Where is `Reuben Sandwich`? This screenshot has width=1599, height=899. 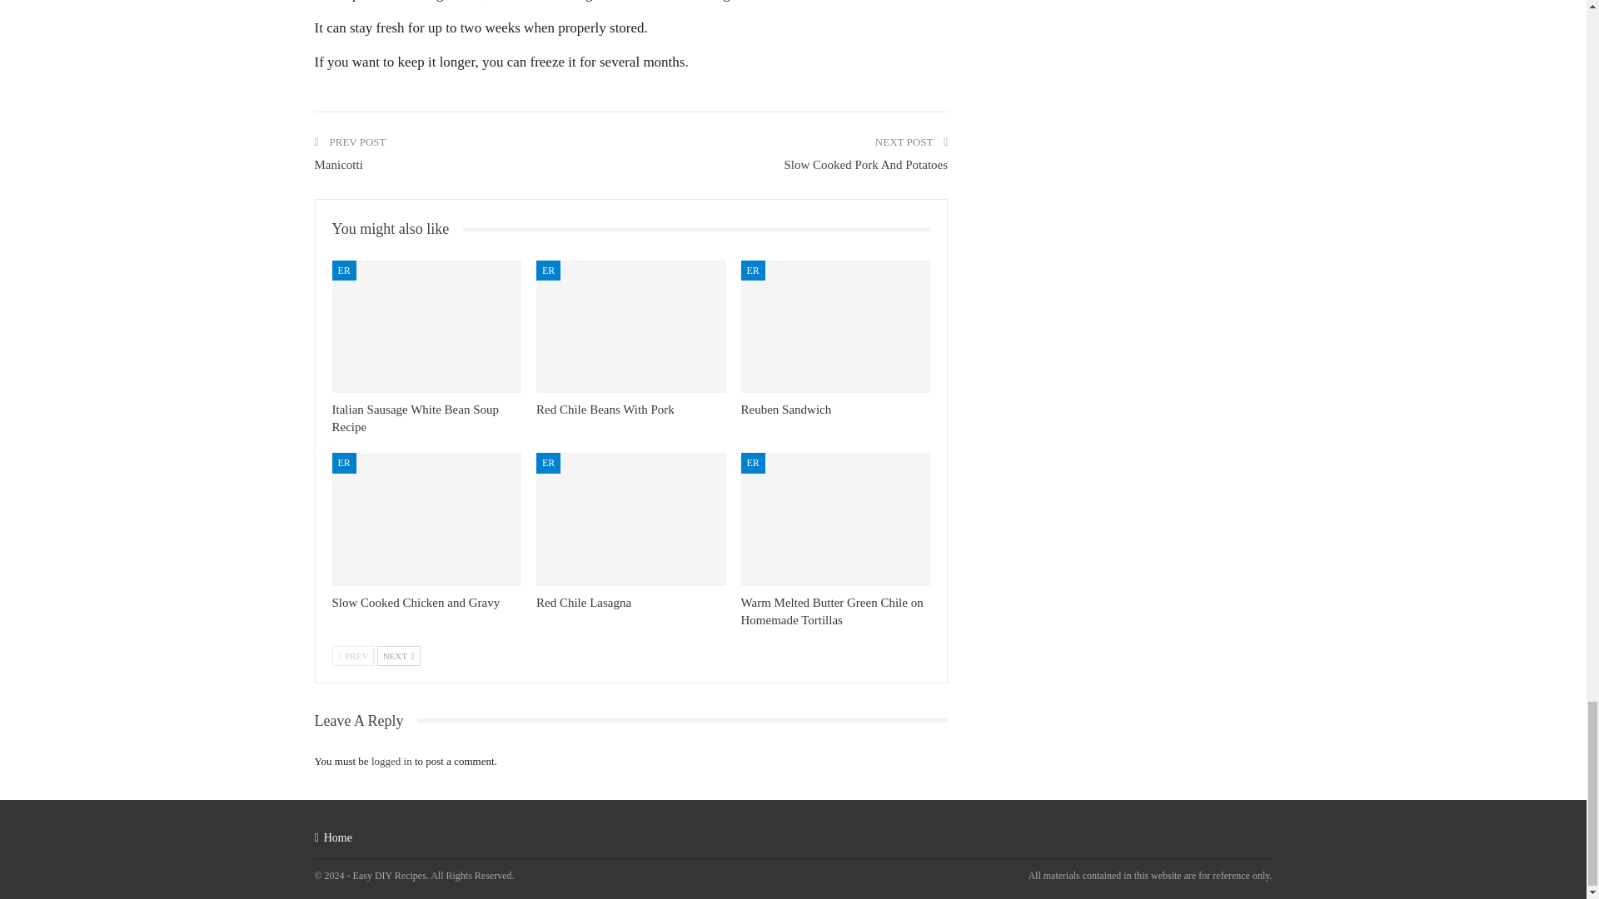 Reuben Sandwich is located at coordinates (786, 410).